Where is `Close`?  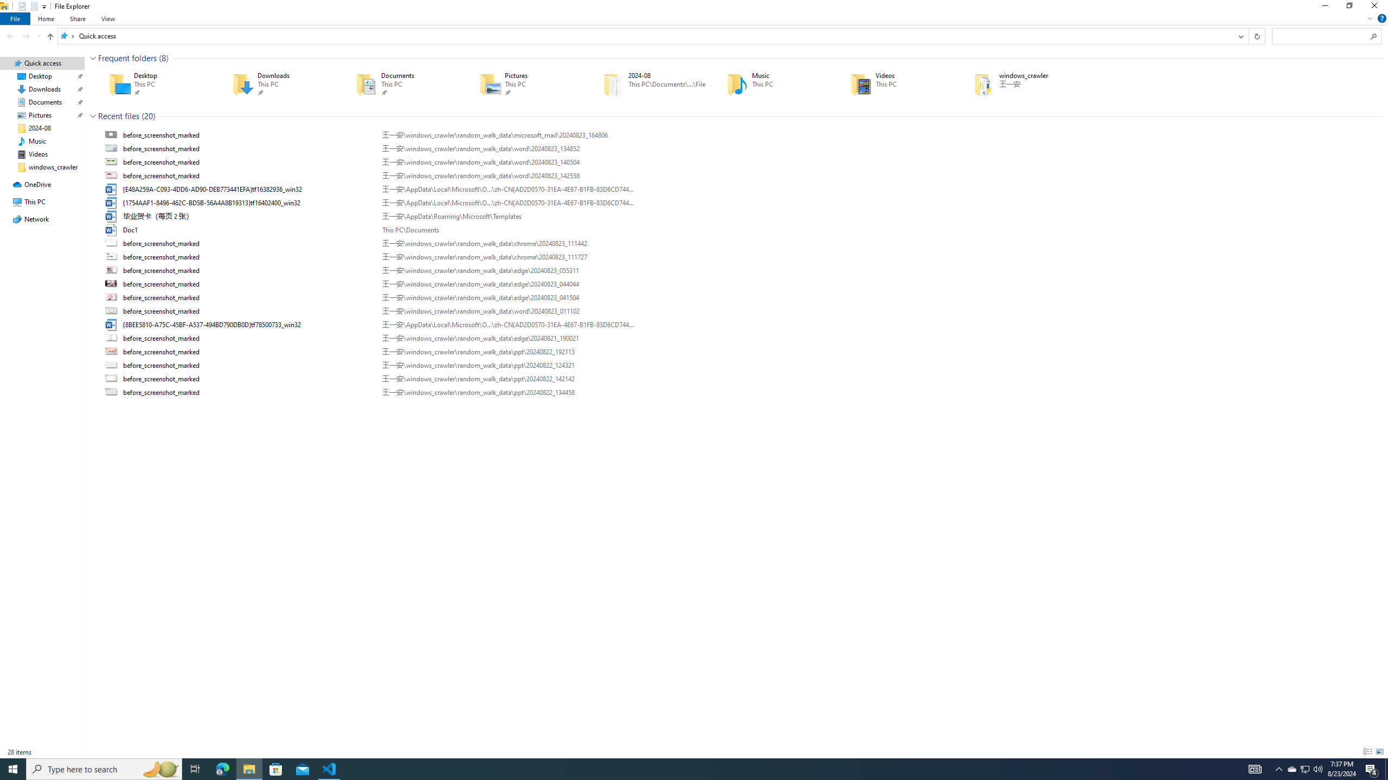 Close is located at coordinates (1377, 8).